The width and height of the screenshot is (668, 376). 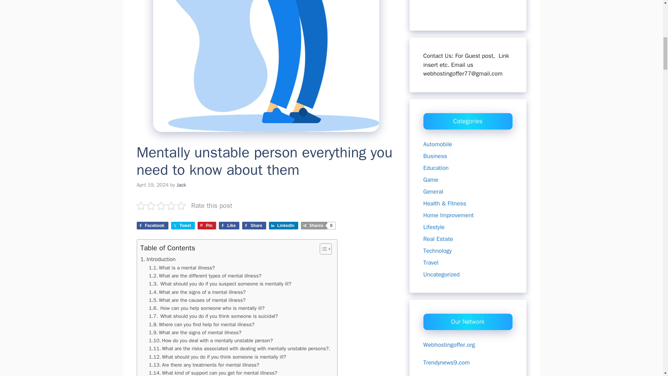 I want to click on Facebook, so click(x=152, y=226).